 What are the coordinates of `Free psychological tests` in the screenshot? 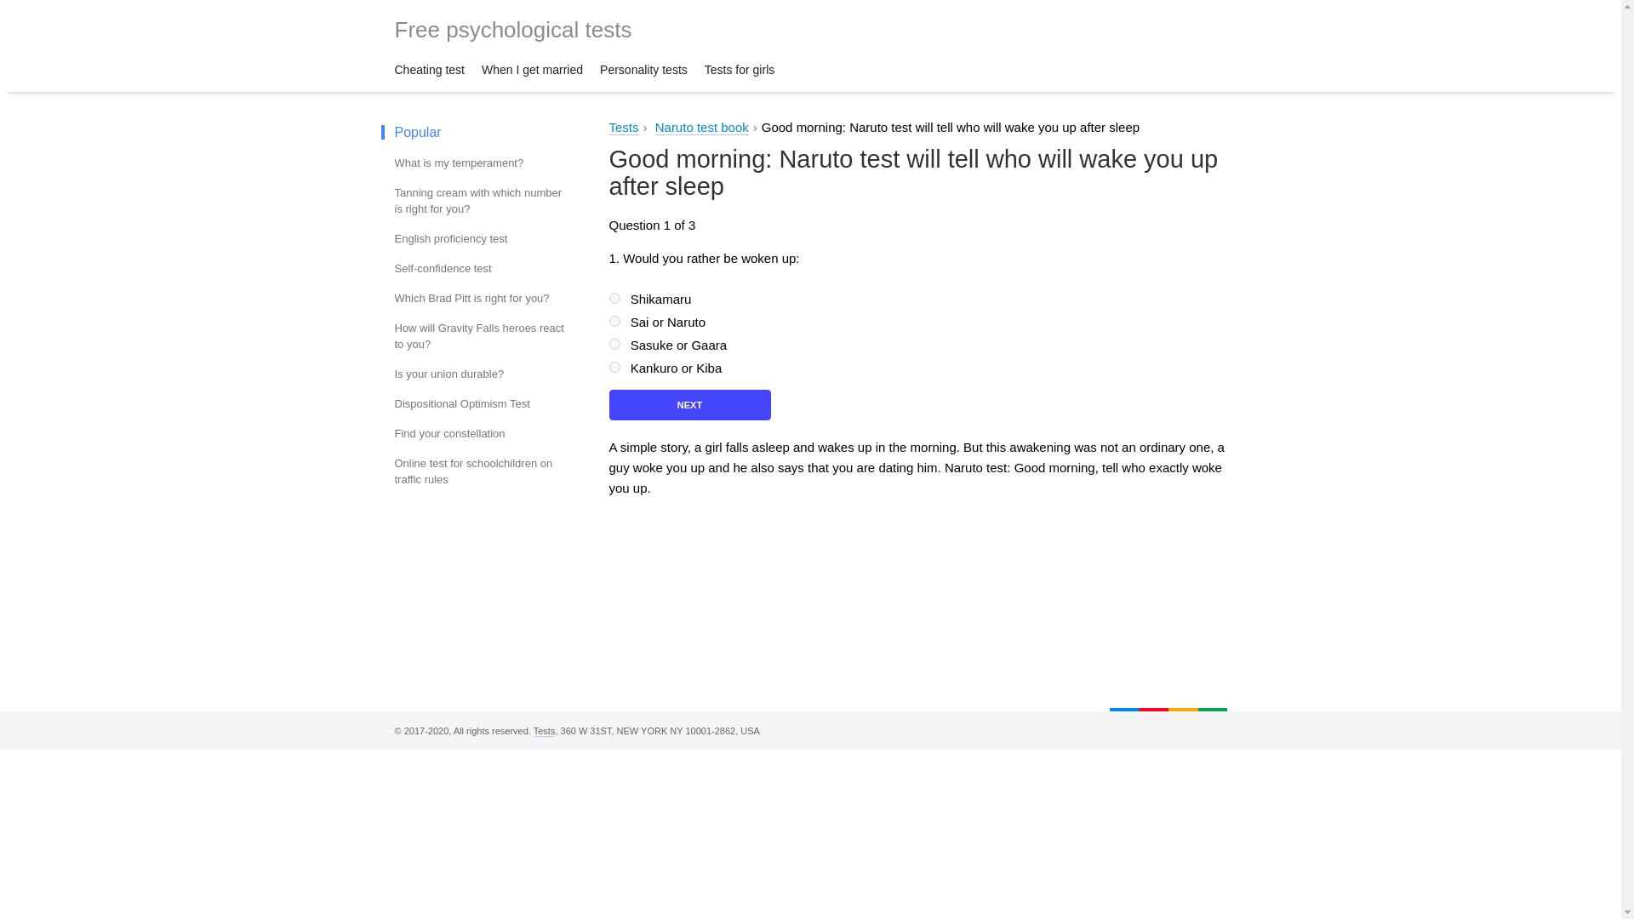 It's located at (514, 29).